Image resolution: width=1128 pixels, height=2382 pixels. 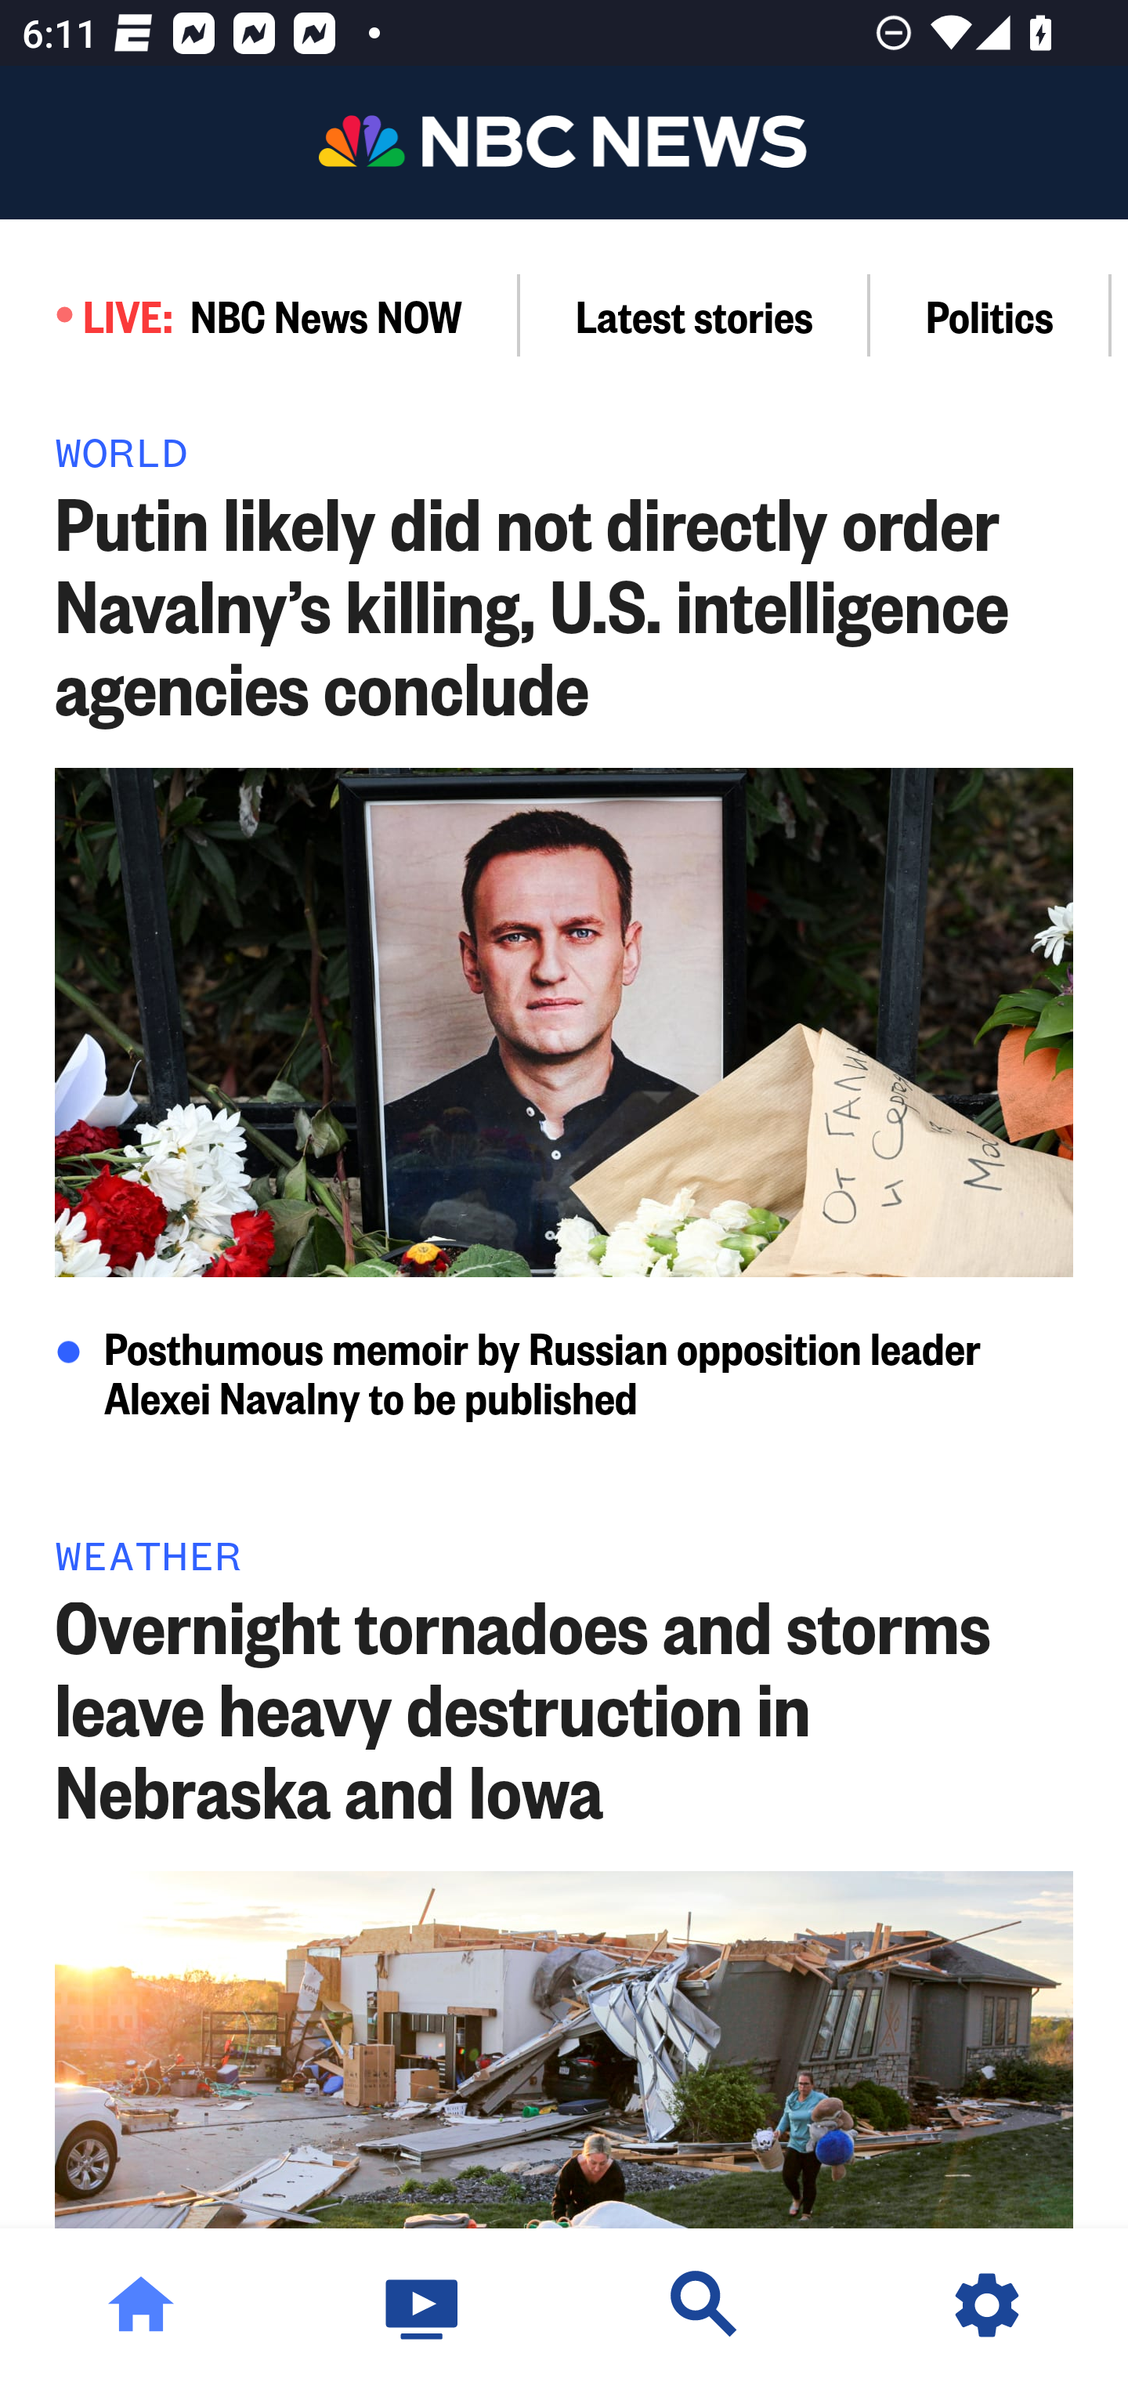 What do you see at coordinates (990, 315) in the screenshot?
I see `Politics Section,Politics` at bounding box center [990, 315].